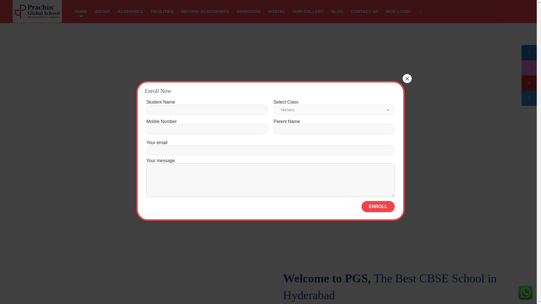 The height and width of the screenshot is (304, 541). Describe the element at coordinates (378, 206) in the screenshot. I see `Enroll` at that location.